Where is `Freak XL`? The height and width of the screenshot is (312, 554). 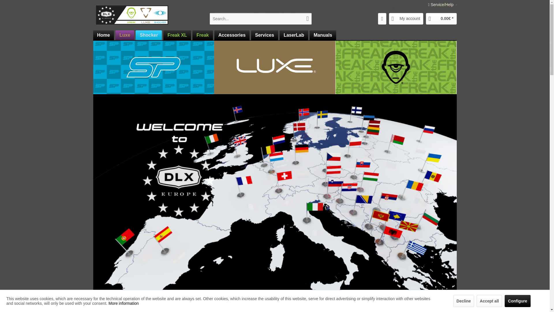 Freak XL is located at coordinates (177, 35).